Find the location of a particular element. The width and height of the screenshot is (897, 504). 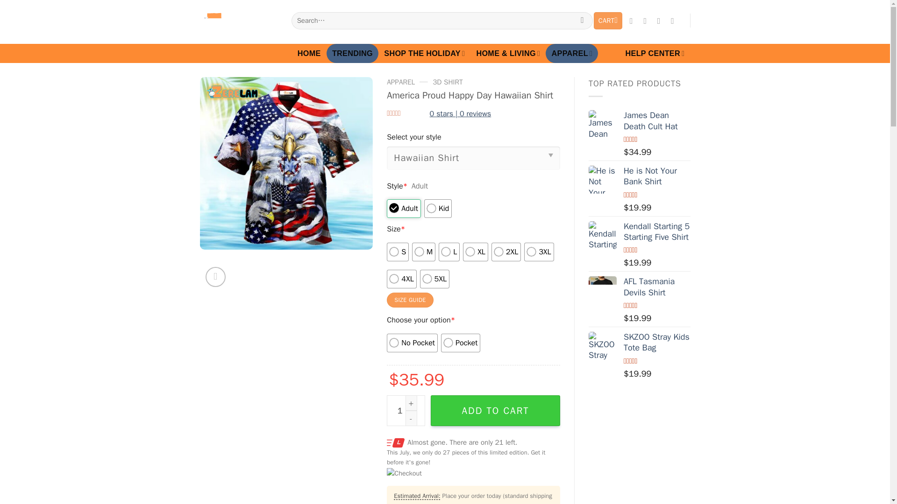

1 is located at coordinates (406, 410).